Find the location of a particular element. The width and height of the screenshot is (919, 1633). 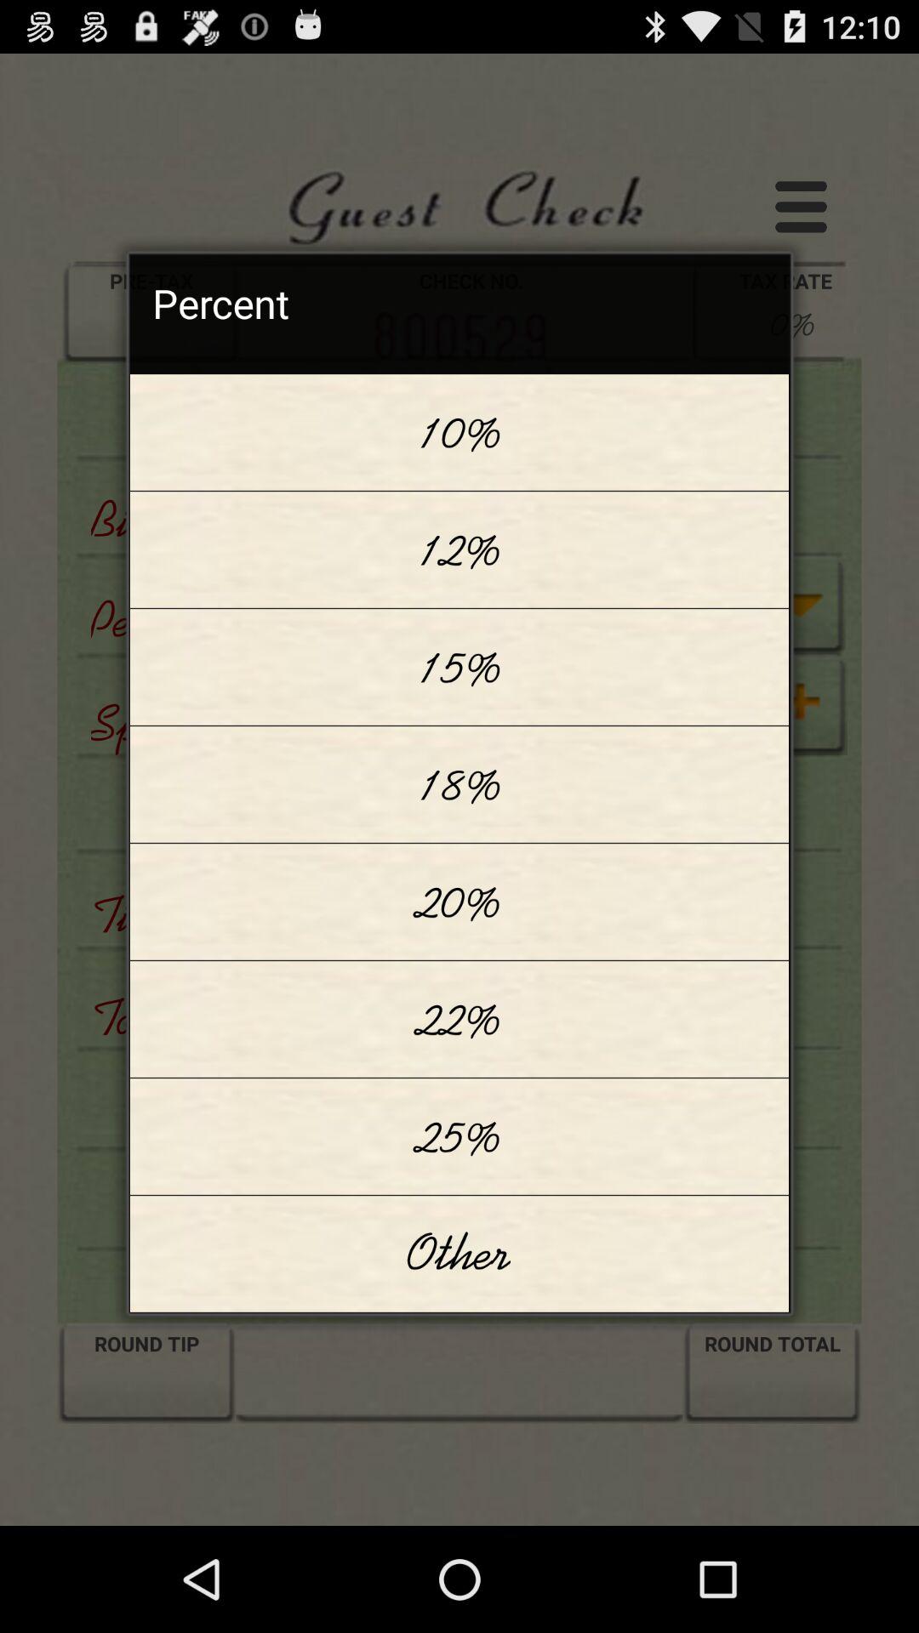

scroll until 15% item is located at coordinates (459, 667).